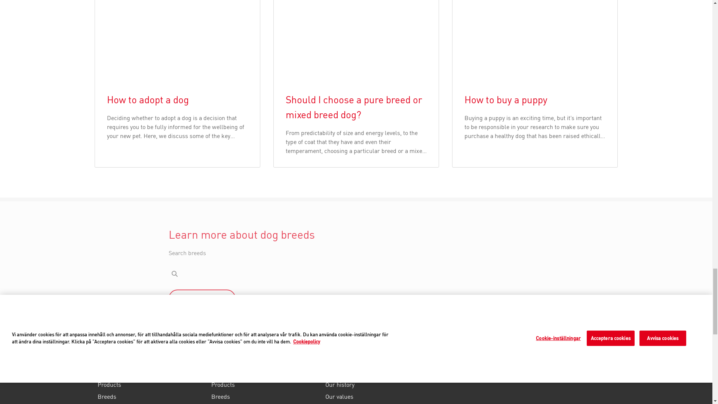 The image size is (718, 404). What do you see at coordinates (379, 403) in the screenshot?
I see `Sustainability` at bounding box center [379, 403].